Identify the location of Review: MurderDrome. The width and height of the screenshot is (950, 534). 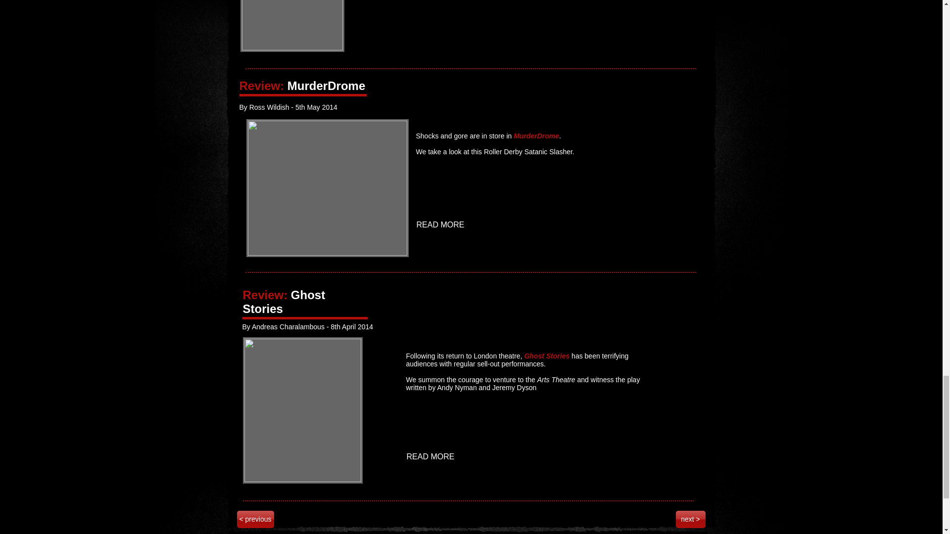
(302, 85).